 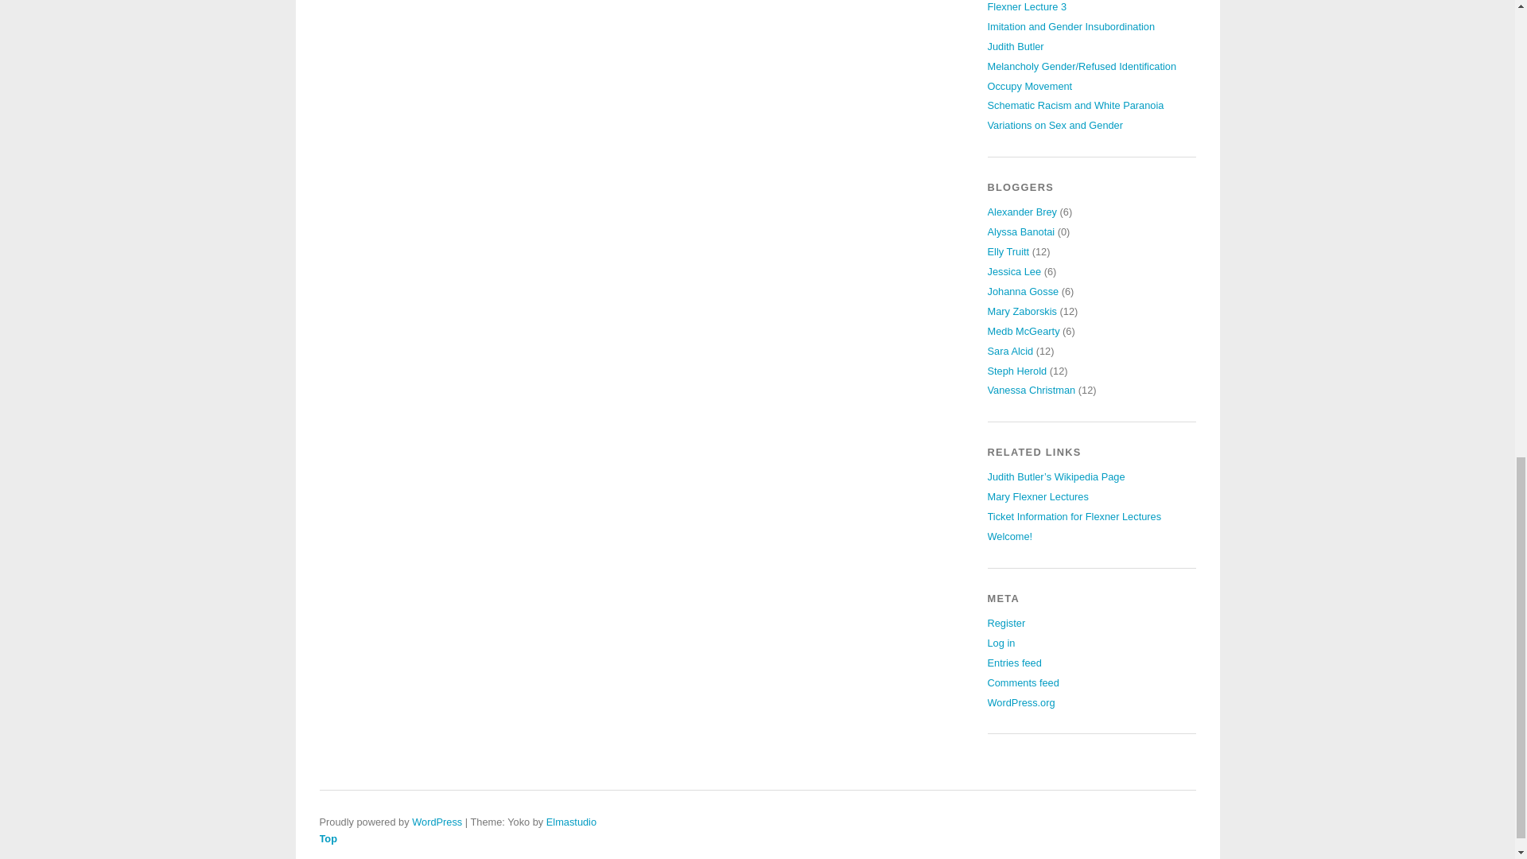 What do you see at coordinates (1023, 212) in the screenshot?
I see `Posts by Alexander Brey` at bounding box center [1023, 212].